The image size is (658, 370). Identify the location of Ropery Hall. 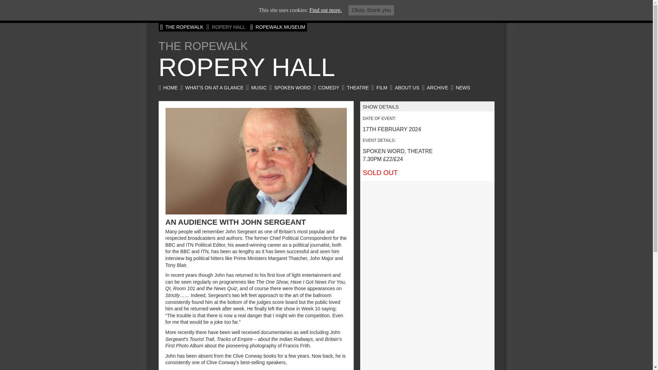
(326, 67).